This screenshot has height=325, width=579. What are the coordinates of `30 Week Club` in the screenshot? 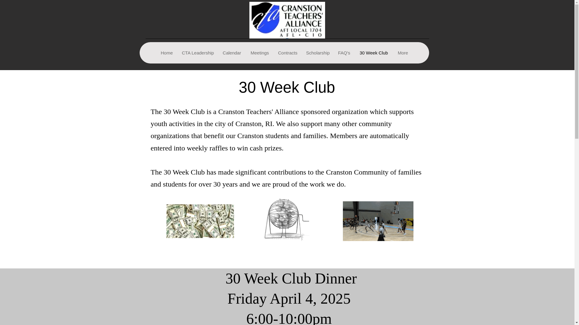 It's located at (374, 53).